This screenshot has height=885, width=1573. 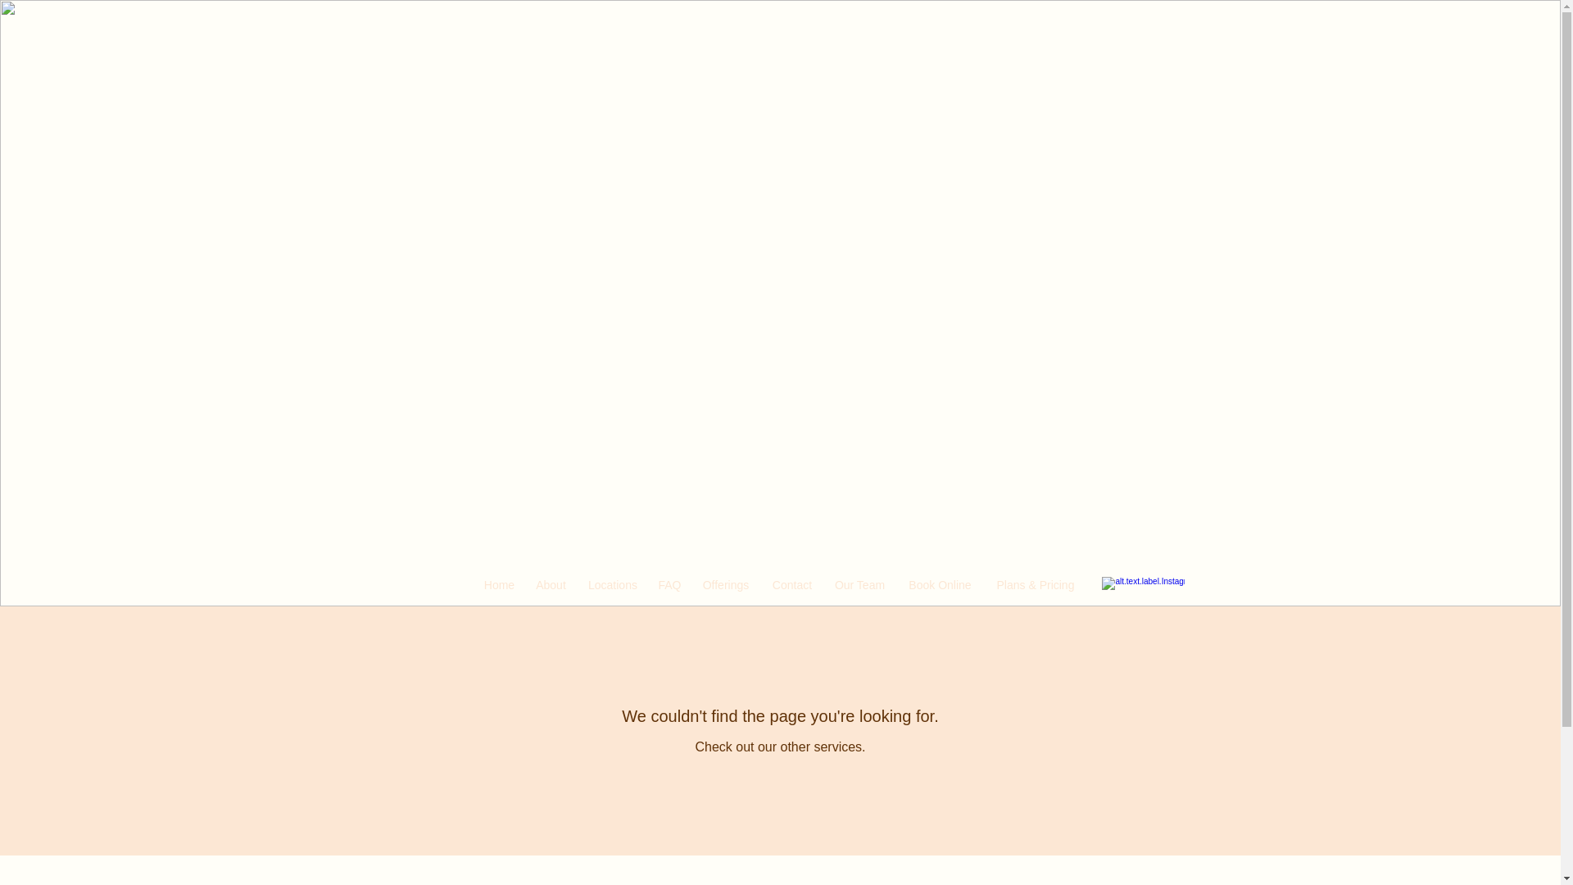 I want to click on Our Team, so click(x=859, y=585).